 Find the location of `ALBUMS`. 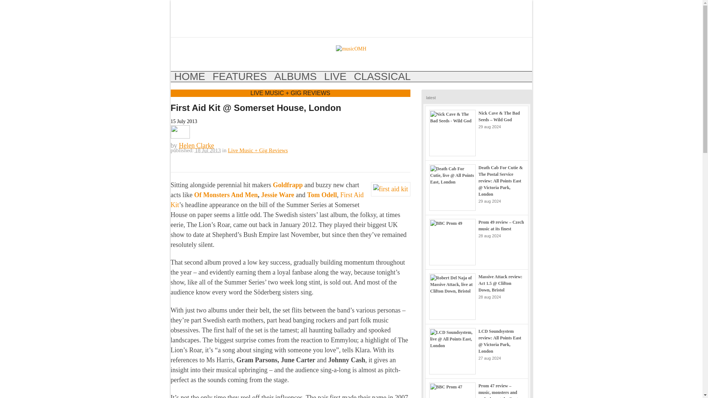

ALBUMS is located at coordinates (295, 77).